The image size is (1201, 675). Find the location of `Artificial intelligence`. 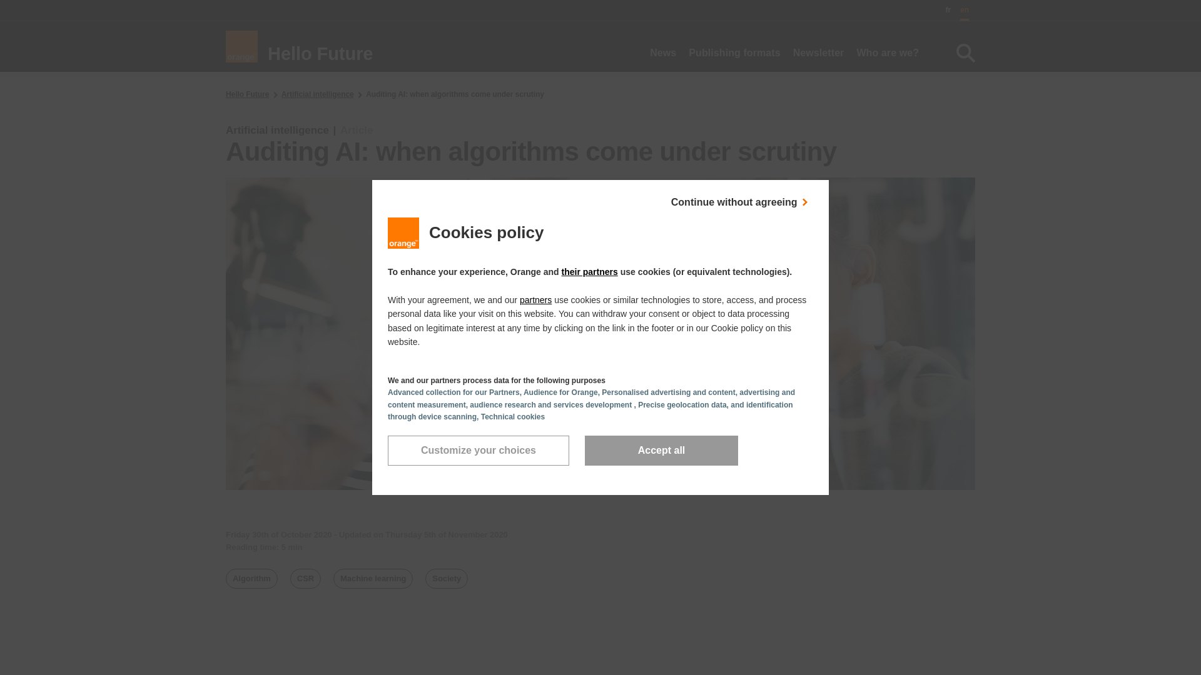

Artificial intelligence is located at coordinates (318, 94).